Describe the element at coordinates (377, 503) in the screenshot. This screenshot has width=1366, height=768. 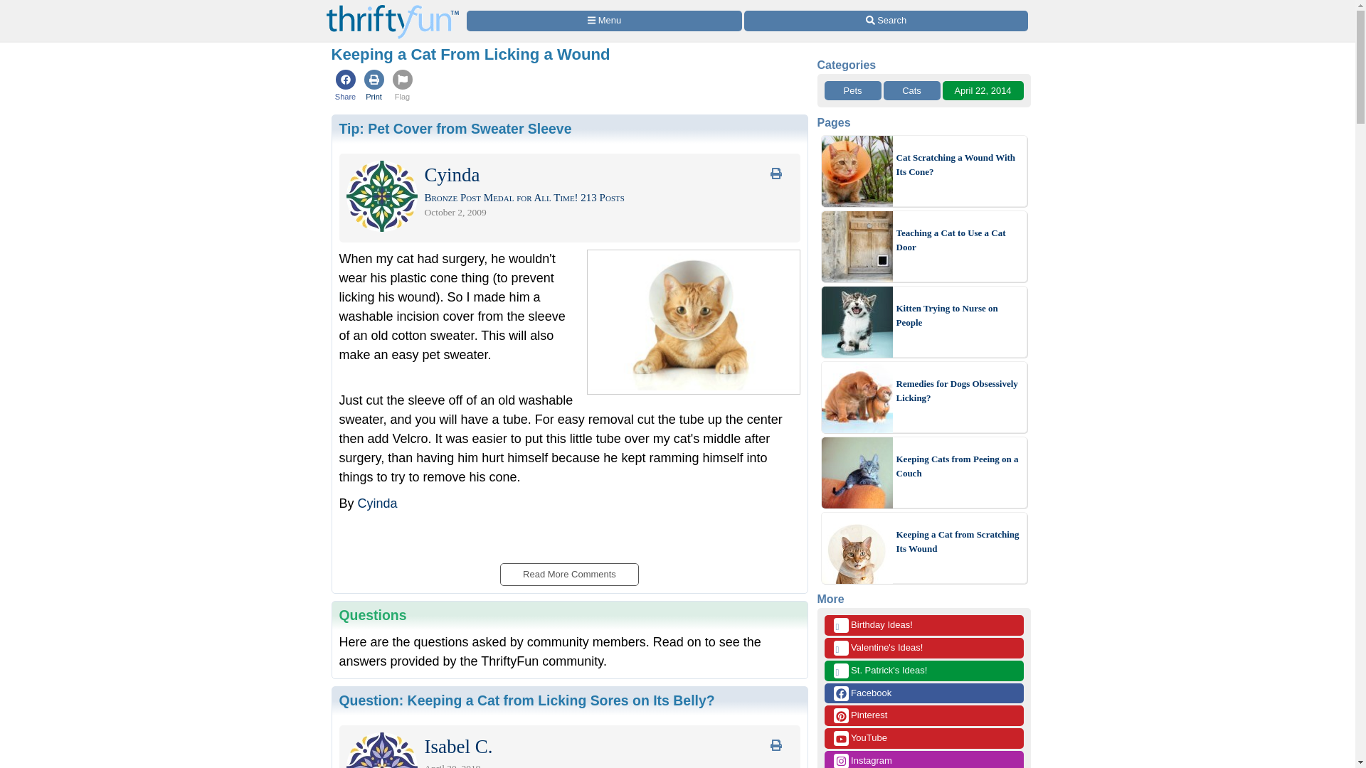
I see `Cyinda` at that location.